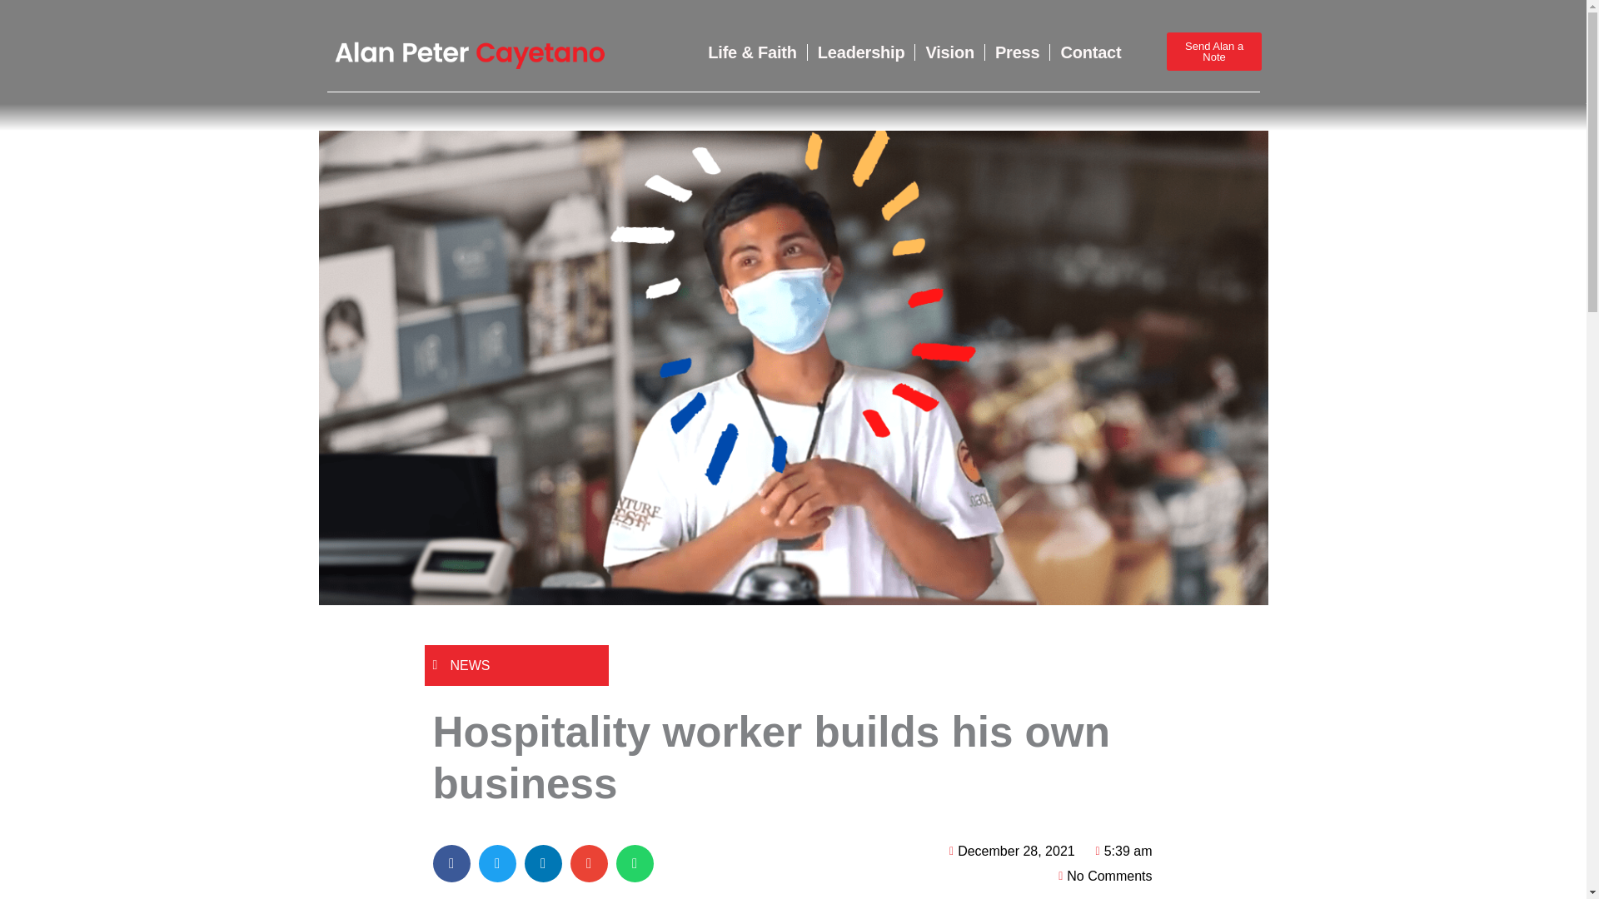  Describe the element at coordinates (1214, 52) in the screenshot. I see `Send Alan a Note` at that location.